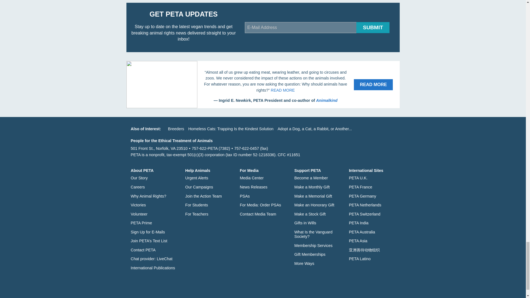 The width and height of the screenshot is (530, 298). What do you see at coordinates (373, 27) in the screenshot?
I see `Submit` at bounding box center [373, 27].